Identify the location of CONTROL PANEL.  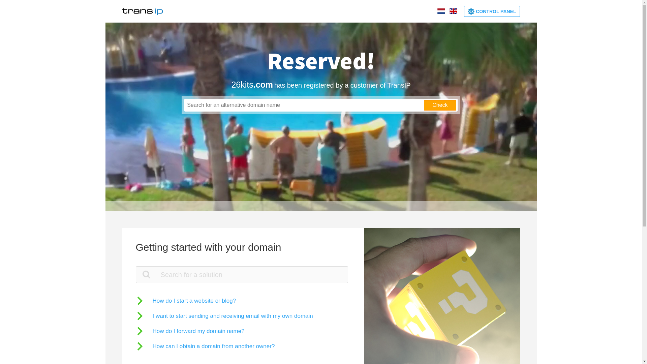
(492, 11).